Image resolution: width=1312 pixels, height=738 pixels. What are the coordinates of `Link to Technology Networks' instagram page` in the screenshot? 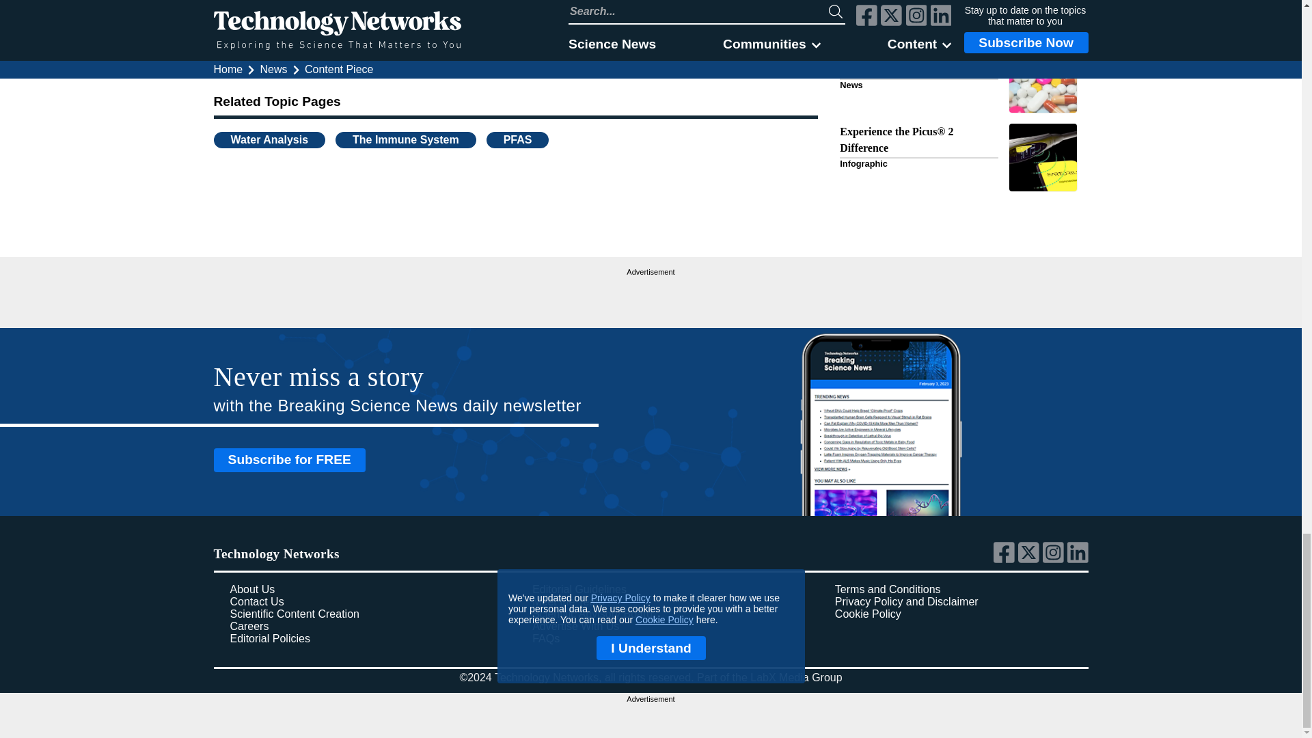 It's located at (1055, 560).